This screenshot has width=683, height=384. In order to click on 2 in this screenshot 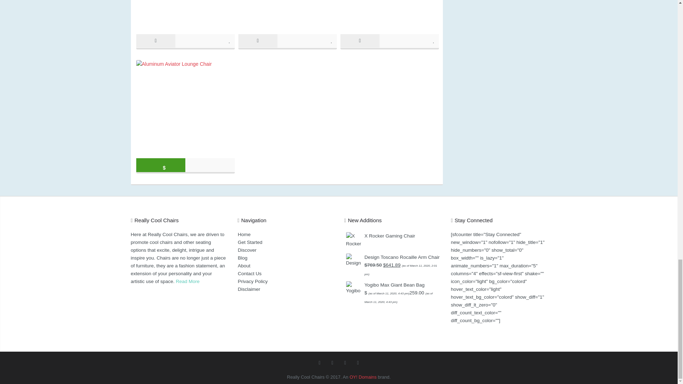, I will do `click(434, 41)`.